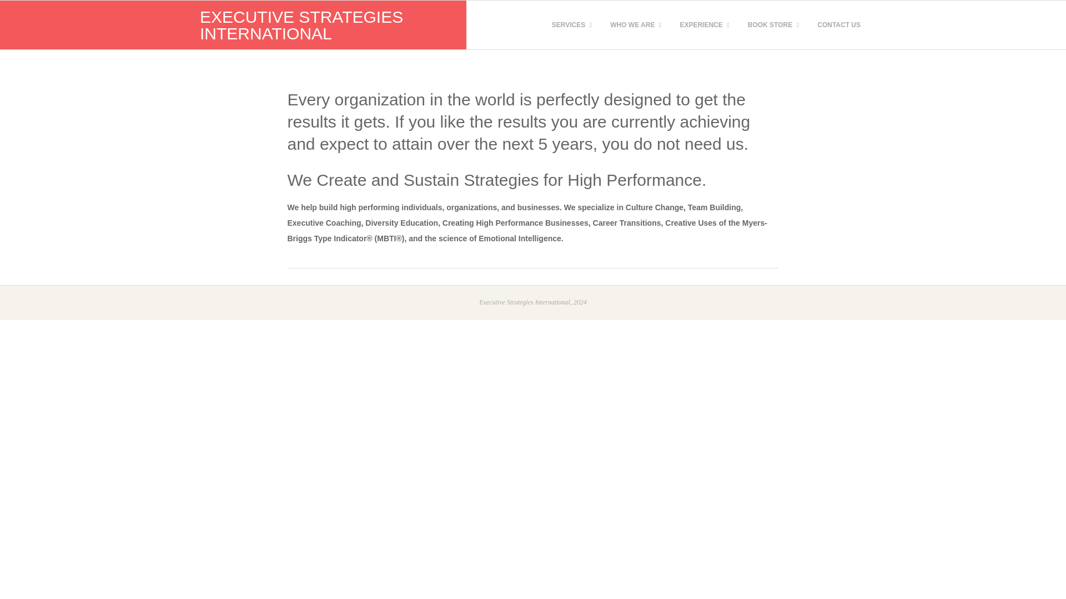 This screenshot has width=1066, height=599. What do you see at coordinates (301, 25) in the screenshot?
I see `EXECUTIVE STRATEGIES INTERNATIONAL` at bounding box center [301, 25].